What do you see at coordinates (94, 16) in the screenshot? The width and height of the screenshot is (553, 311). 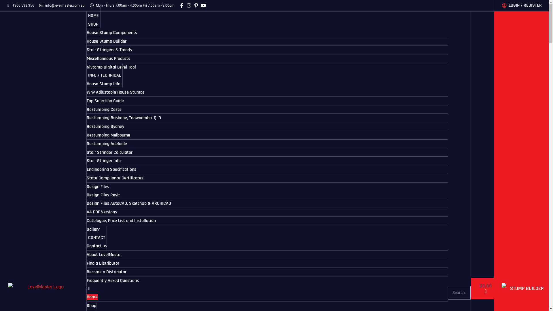 I see `HOME` at bounding box center [94, 16].